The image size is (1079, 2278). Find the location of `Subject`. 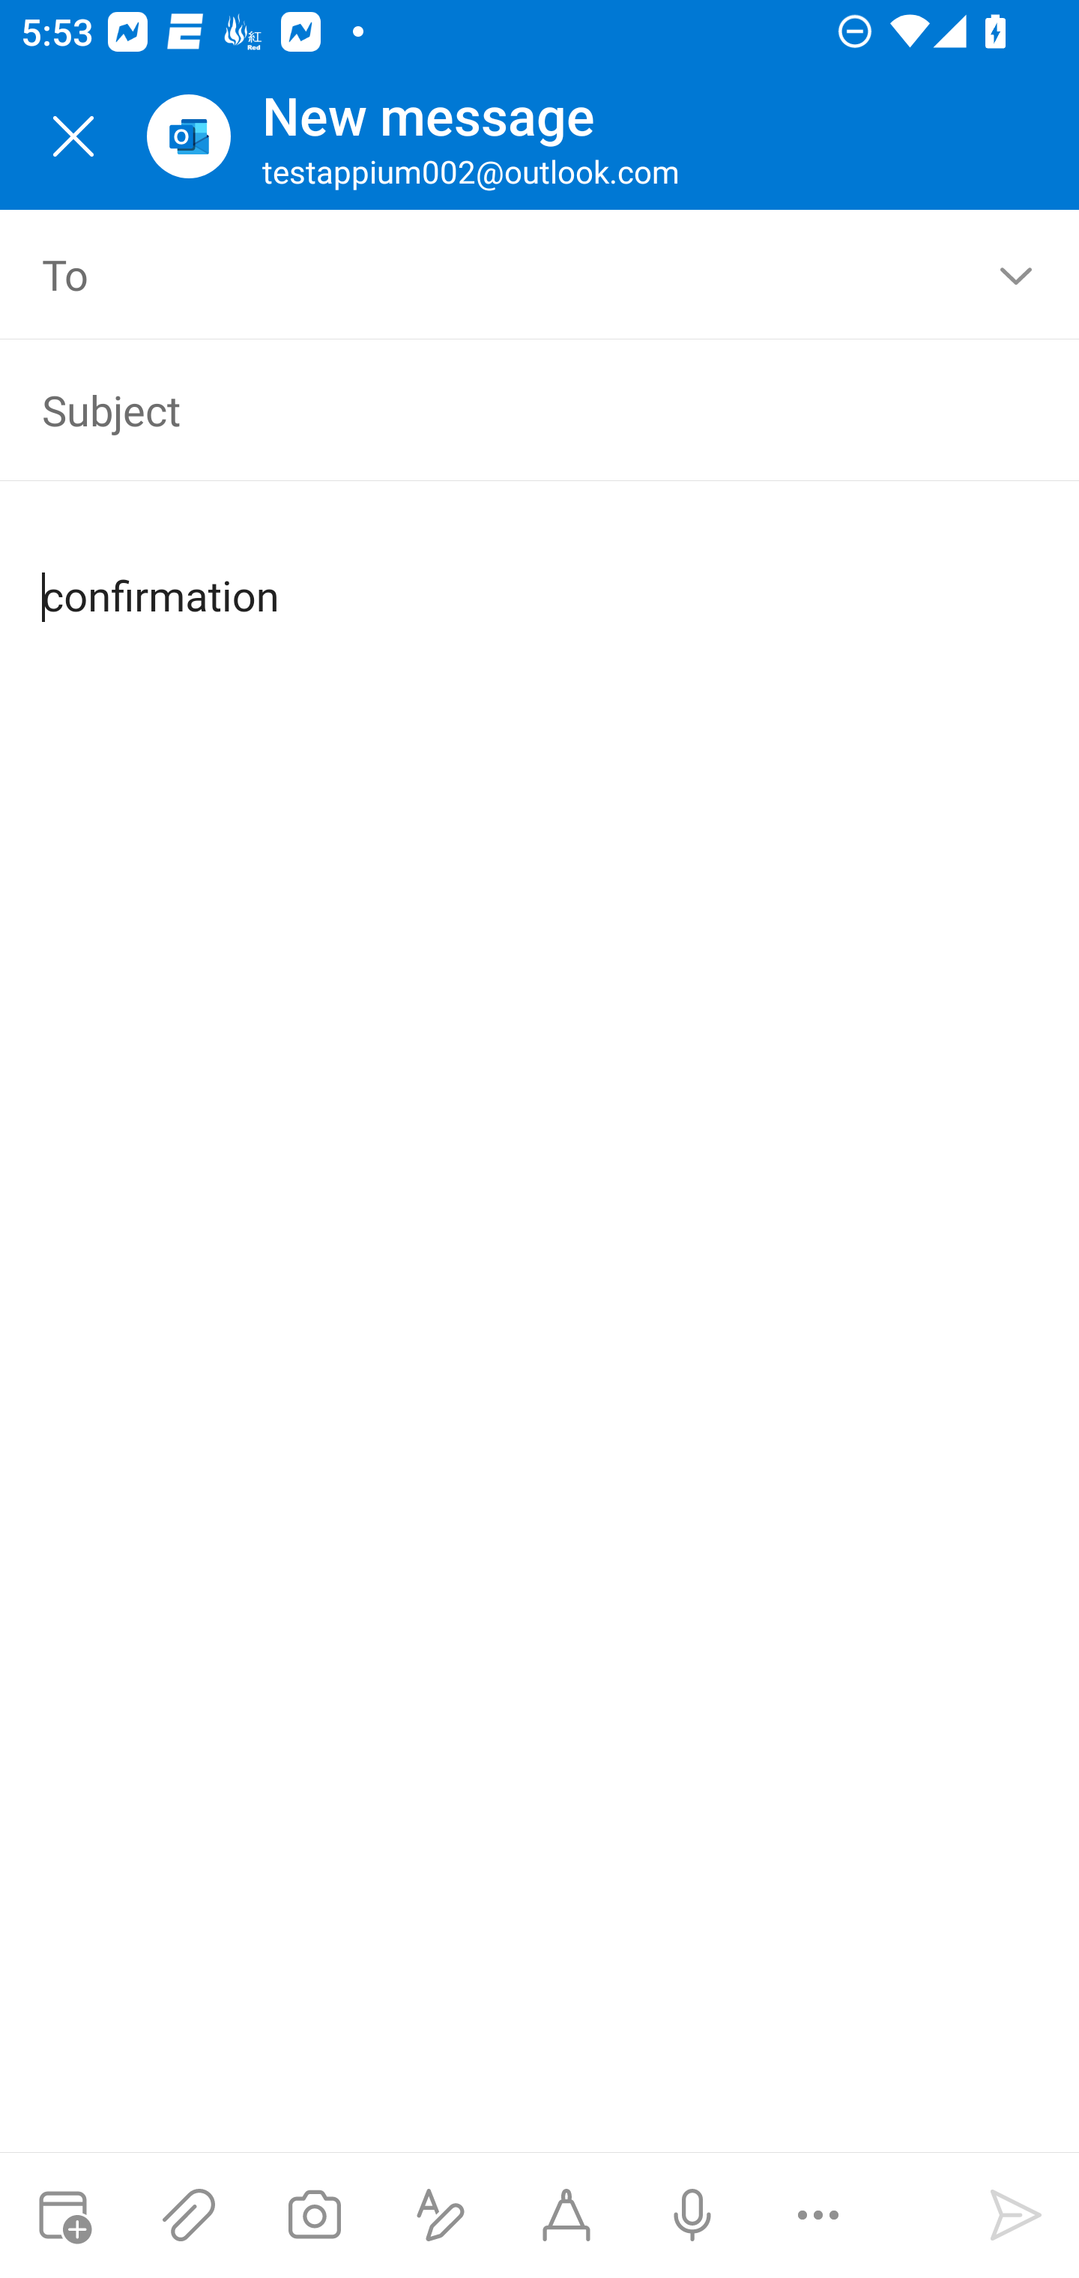

Subject is located at coordinates (498, 409).